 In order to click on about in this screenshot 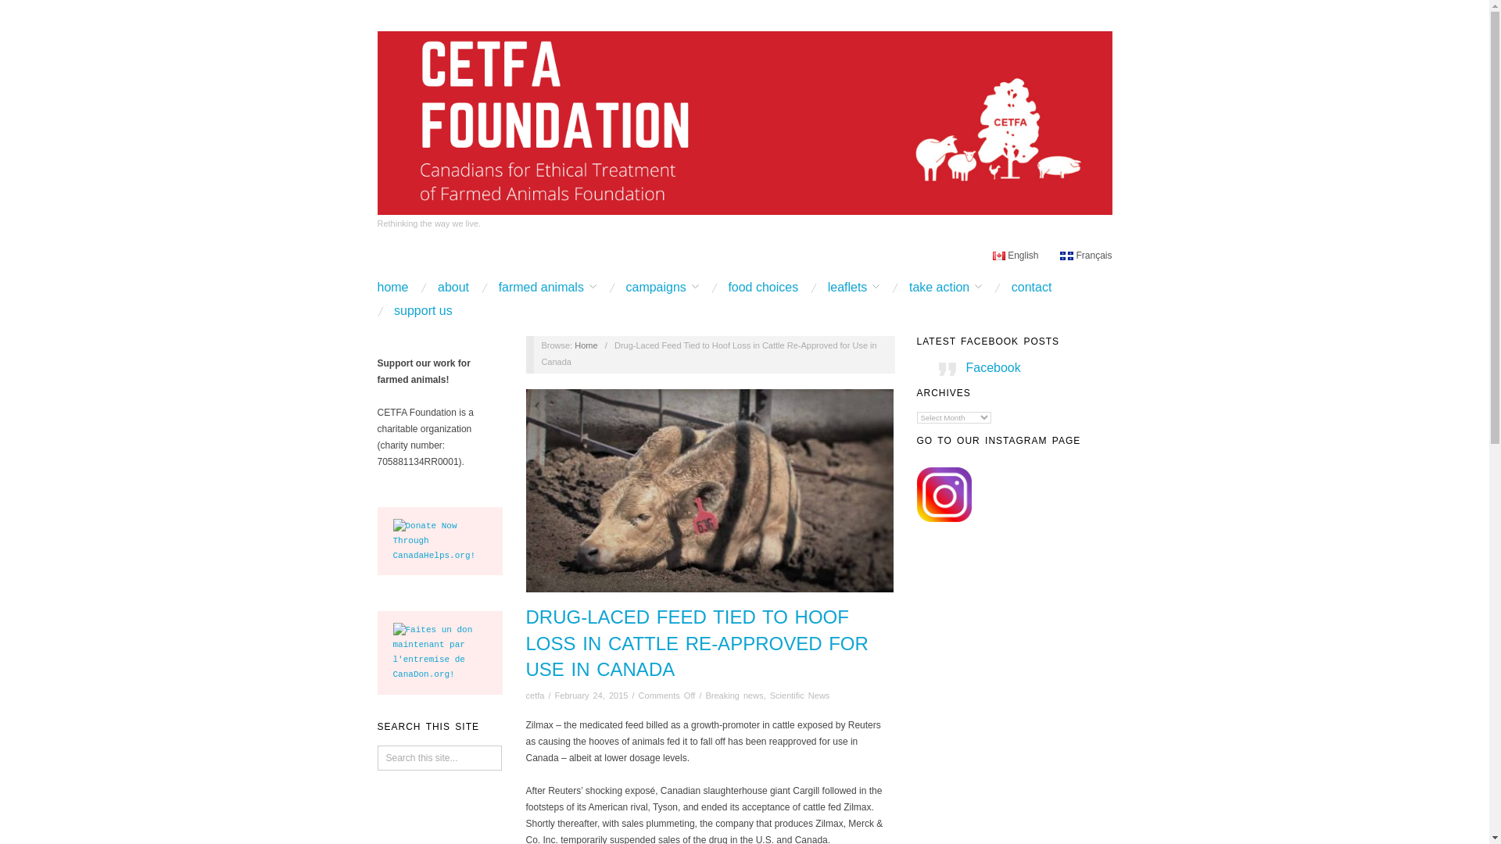, I will do `click(453, 287)`.